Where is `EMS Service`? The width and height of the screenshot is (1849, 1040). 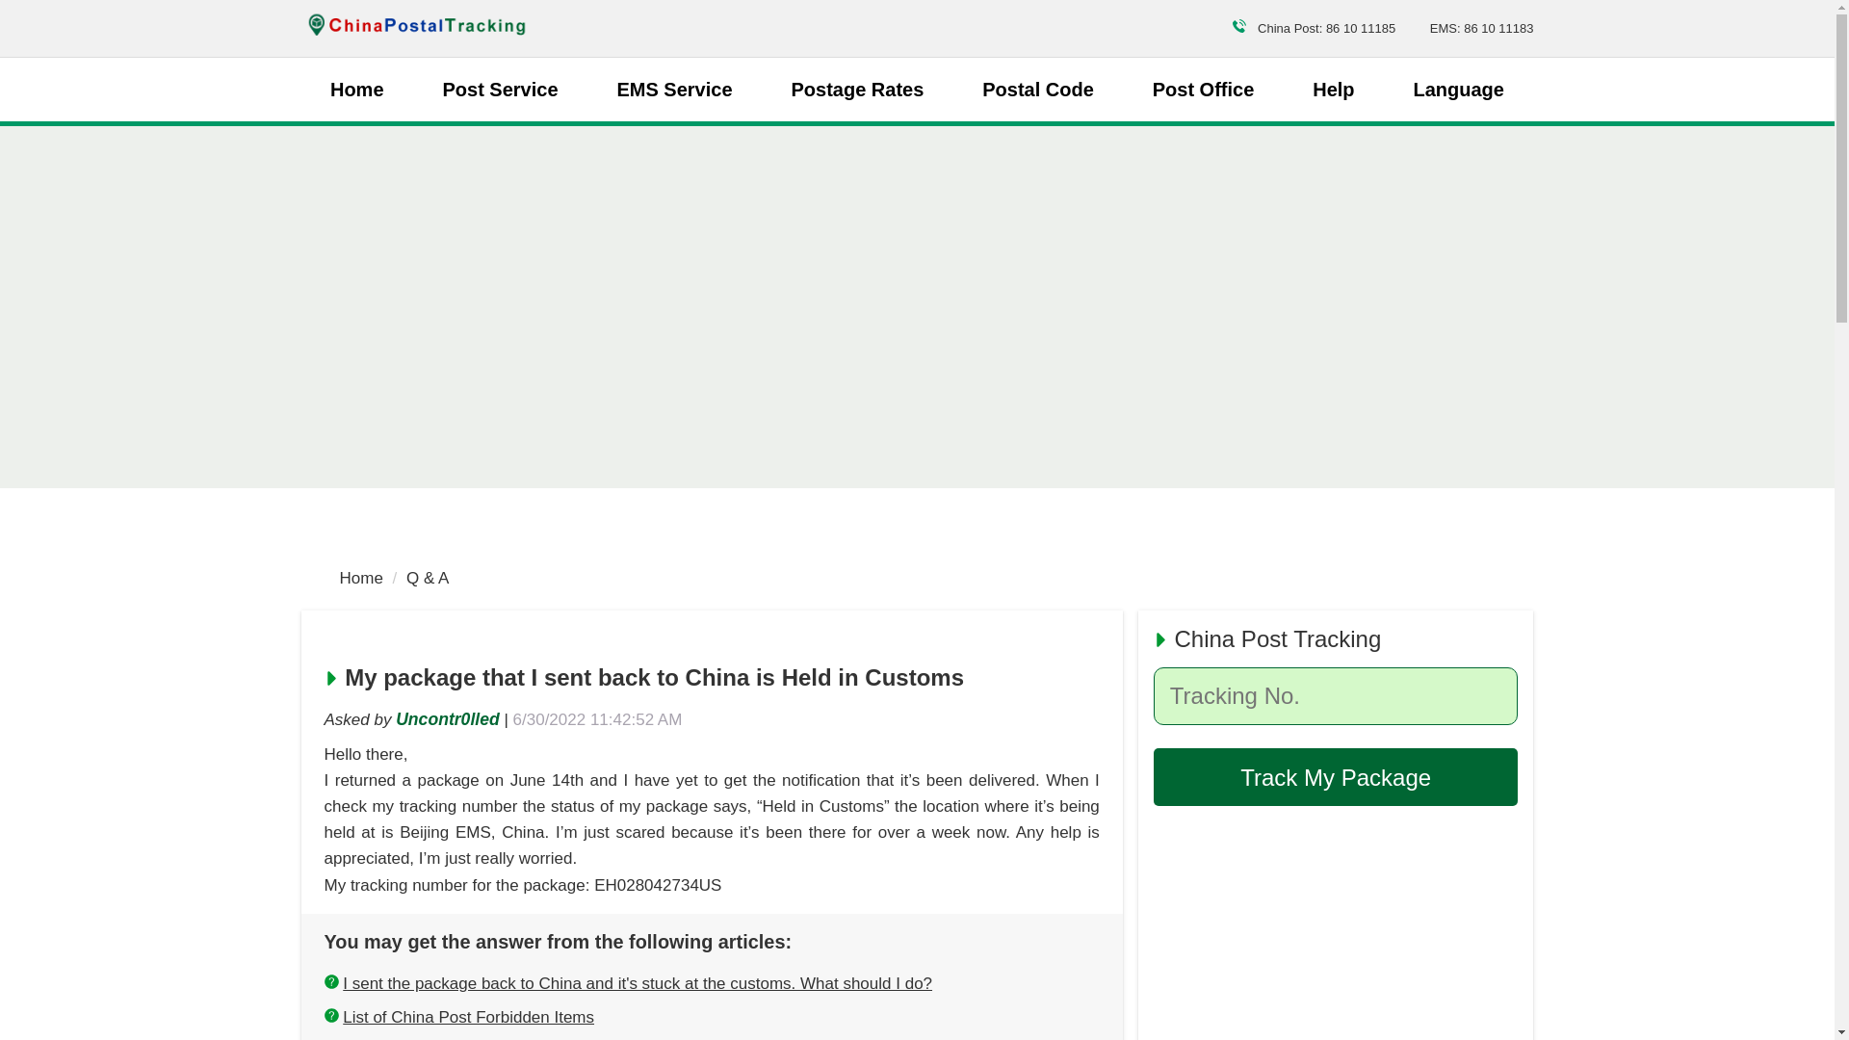 EMS Service is located at coordinates (674, 89).